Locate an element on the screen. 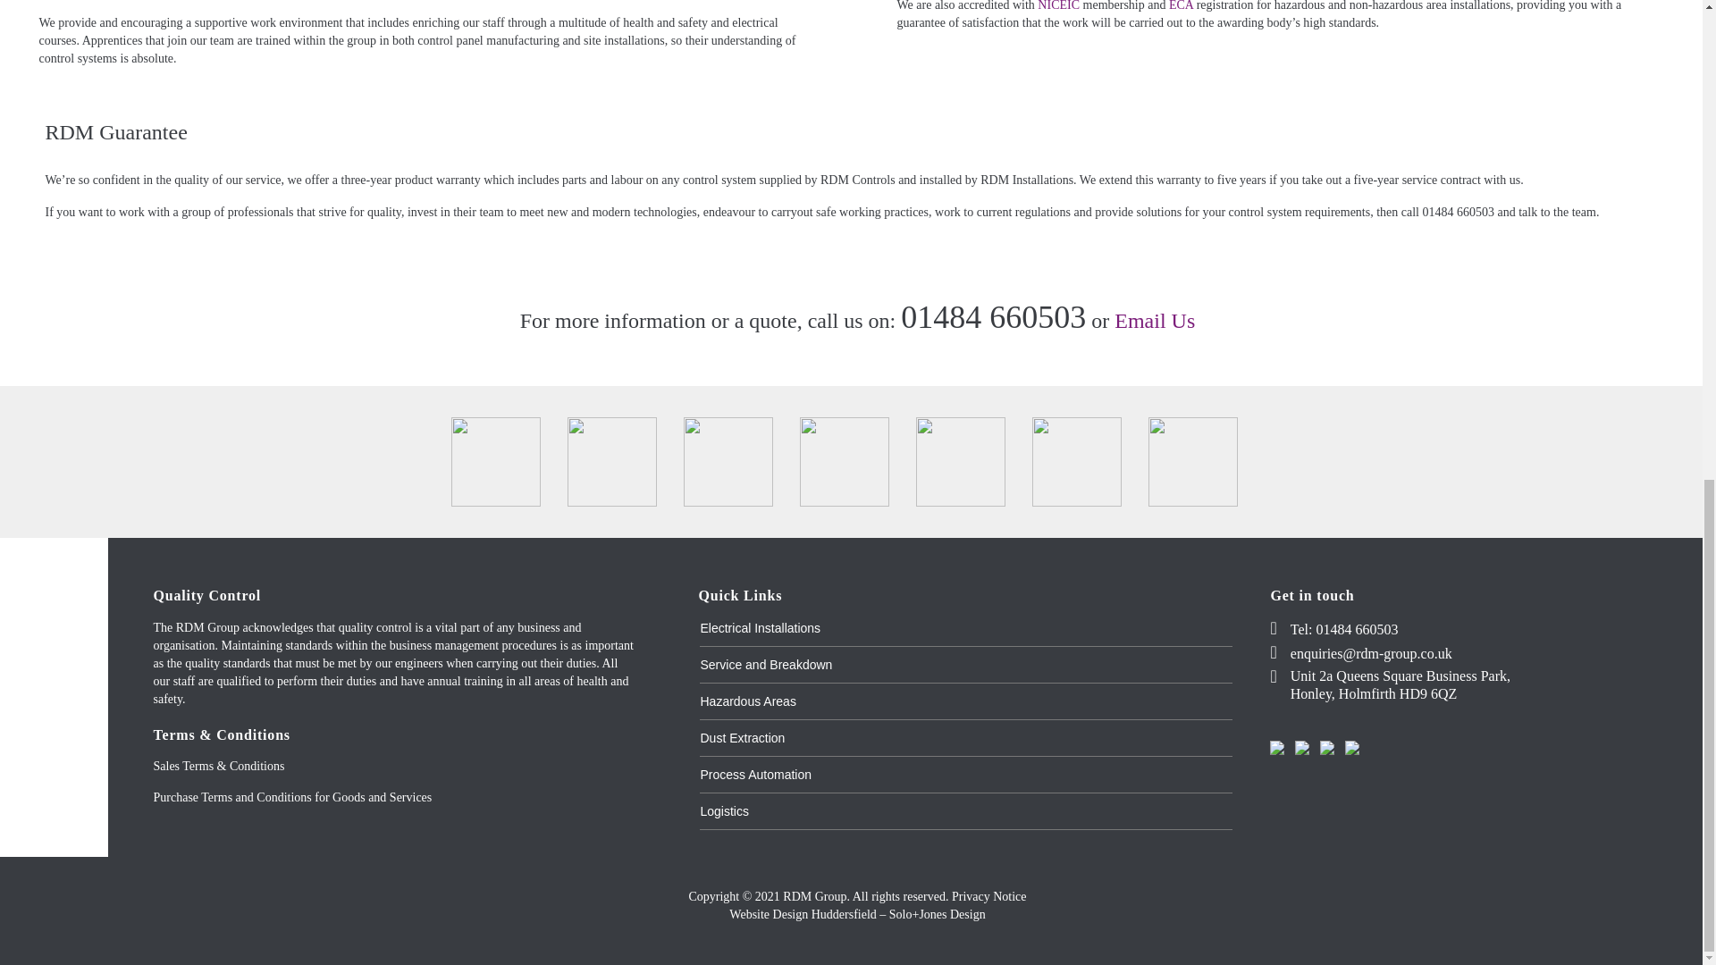 The height and width of the screenshot is (965, 1716). Electrical Installations is located at coordinates (760, 627).